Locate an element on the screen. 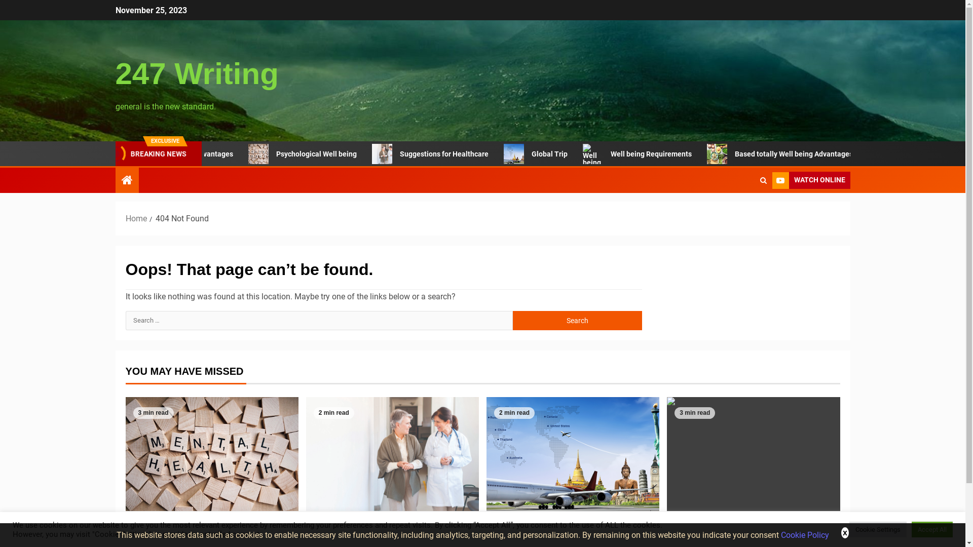 This screenshot has width=973, height=547. Psychological Well being is located at coordinates (263, 154).